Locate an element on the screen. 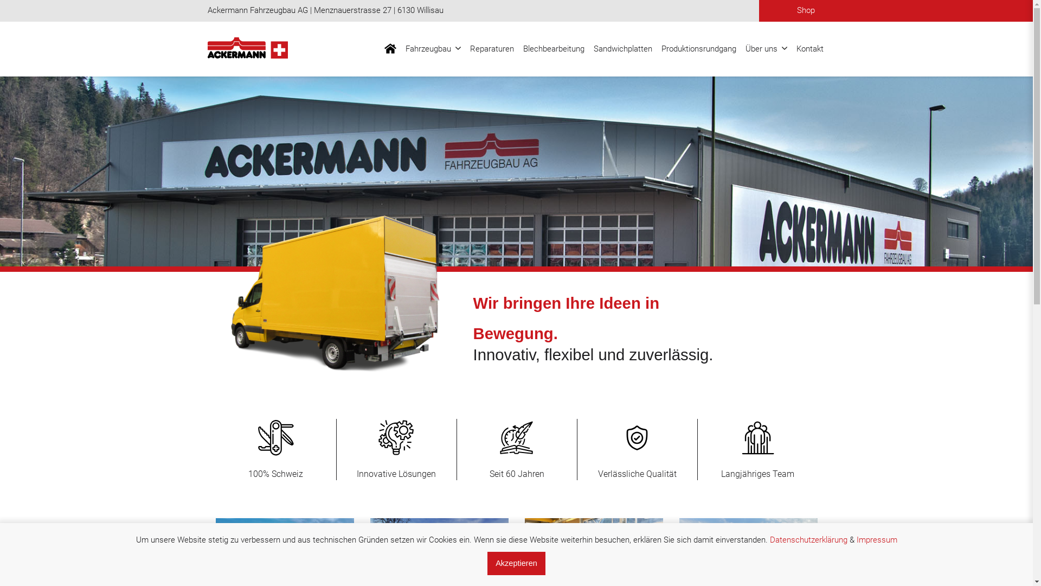 The width and height of the screenshot is (1041, 586). 100% Schweiz is located at coordinates (276, 449).